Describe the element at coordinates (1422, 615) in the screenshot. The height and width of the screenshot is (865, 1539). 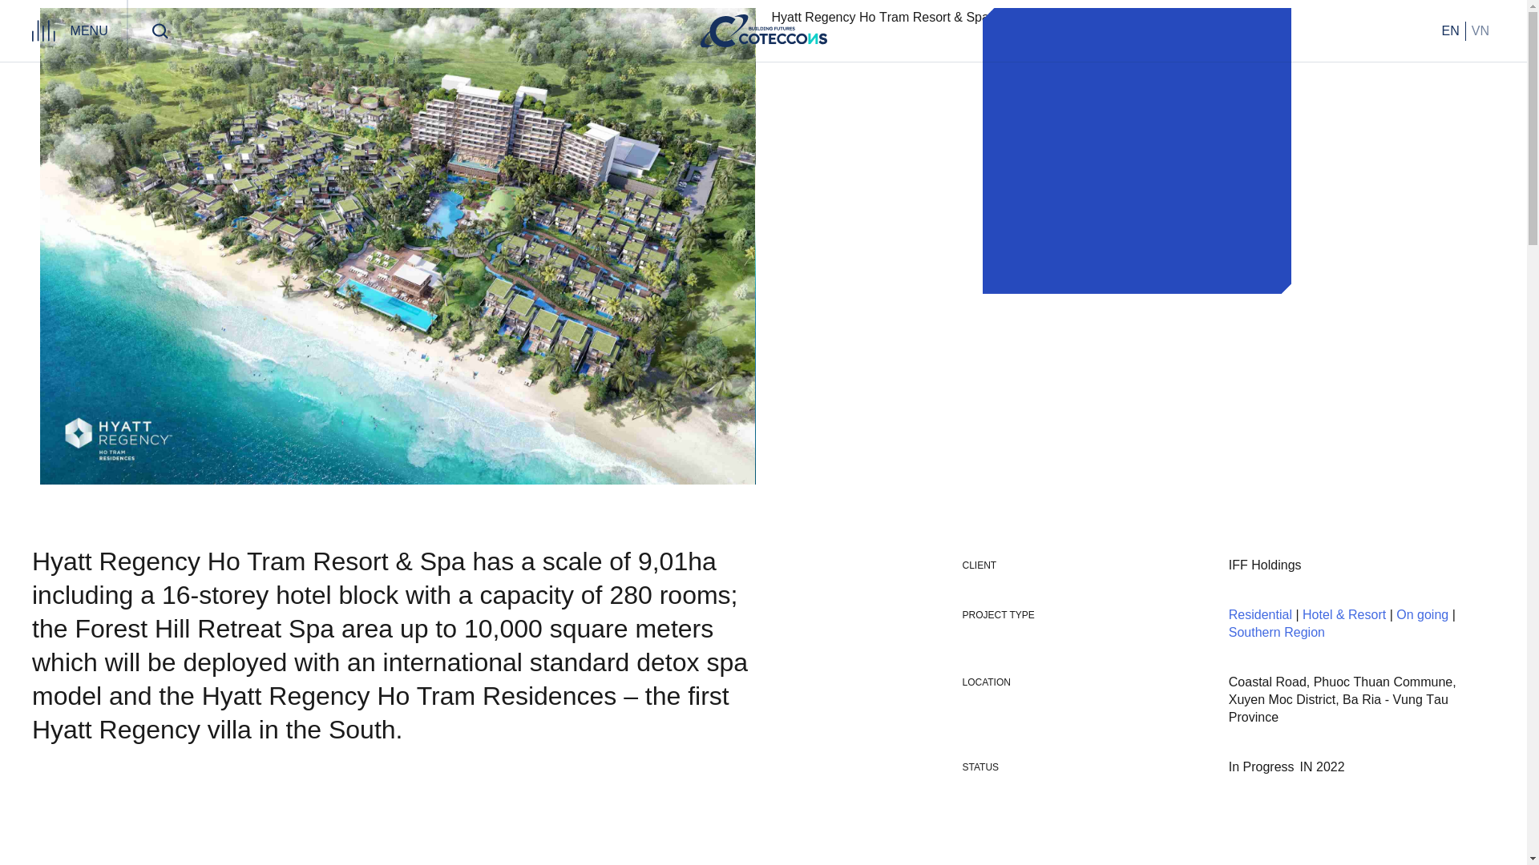
I see `On going` at that location.